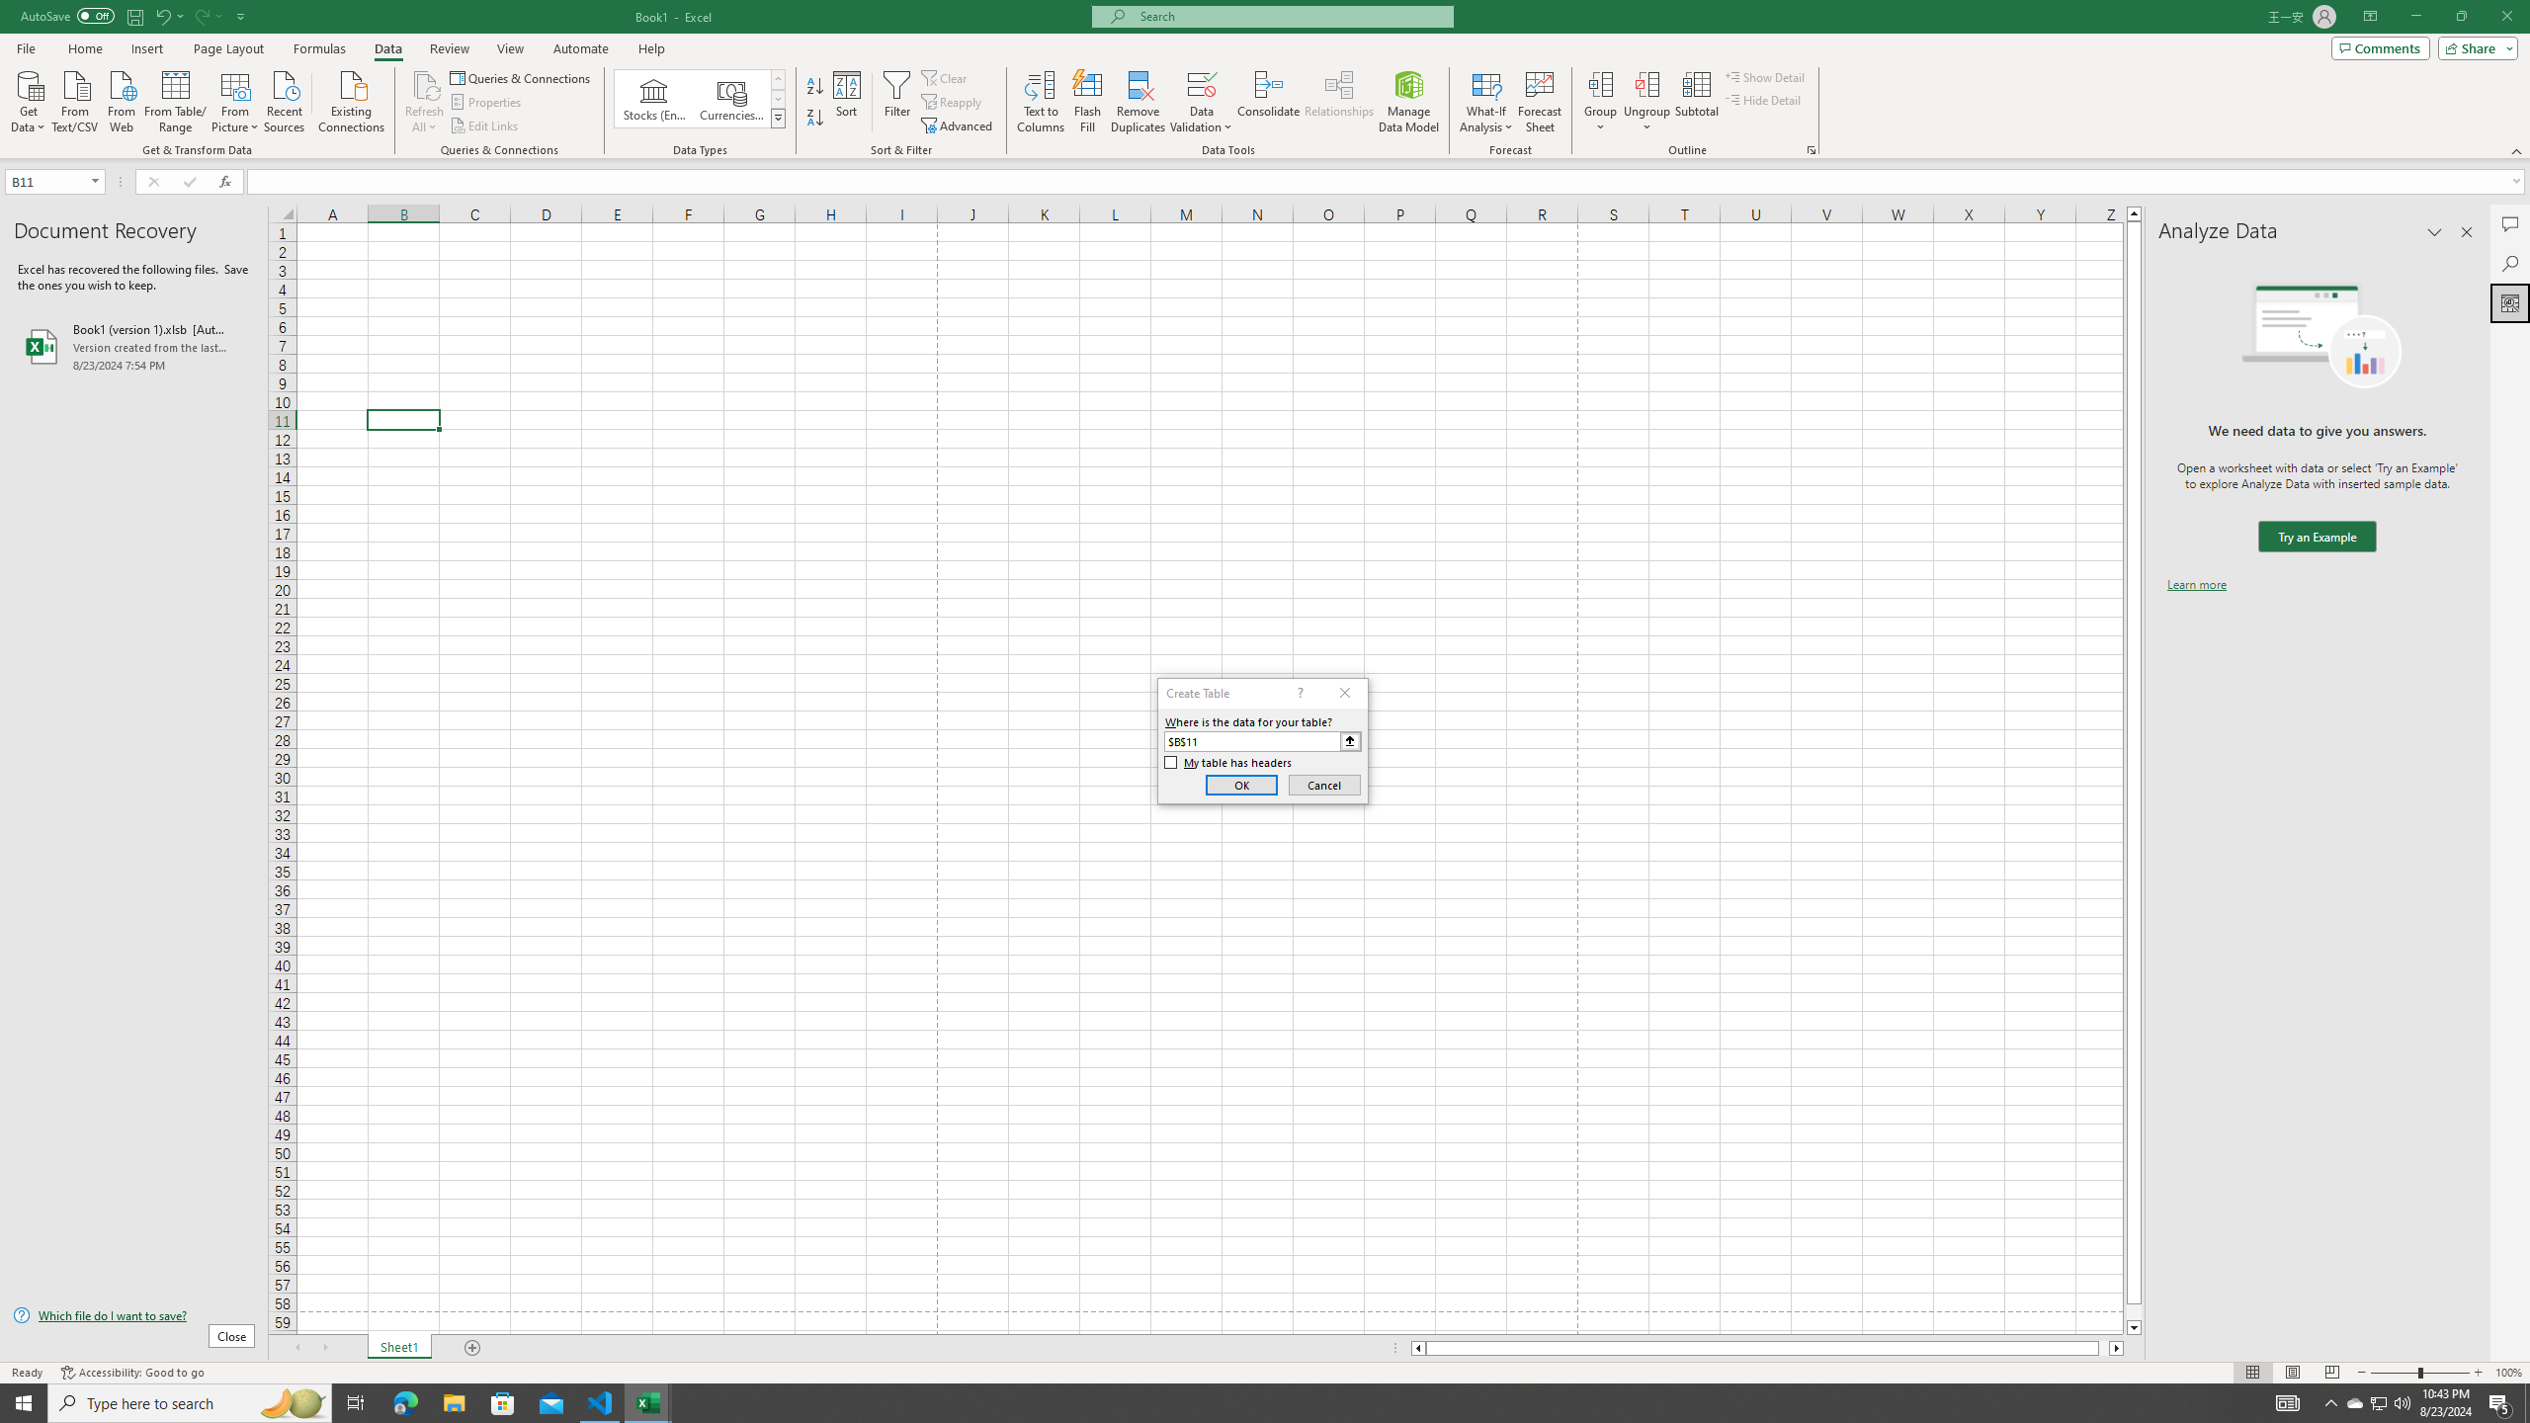 This screenshot has height=1423, width=2530. Describe the element at coordinates (816, 119) in the screenshot. I see `Sort Z to A` at that location.